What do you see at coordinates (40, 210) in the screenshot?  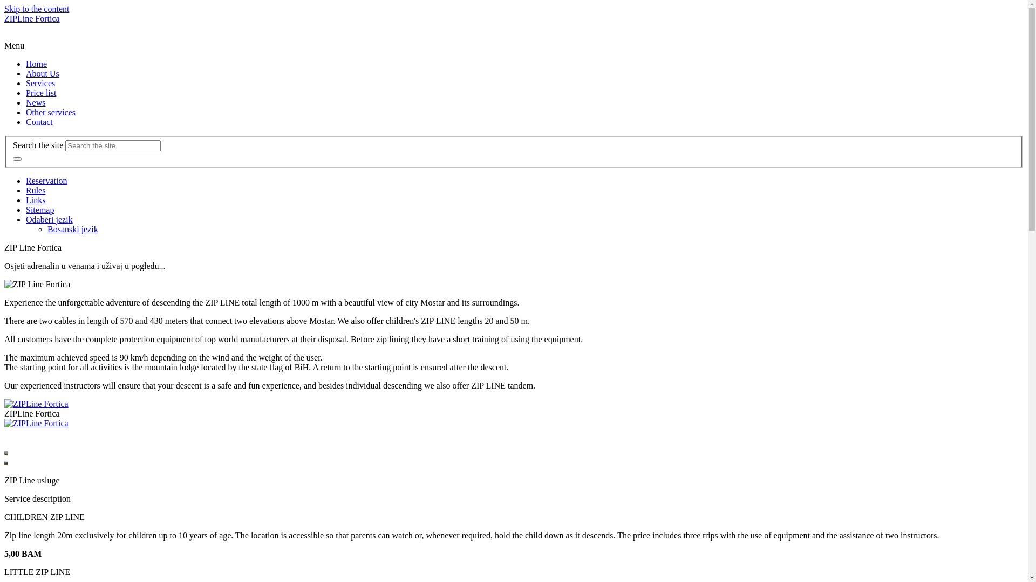 I see `Sitemap` at bounding box center [40, 210].